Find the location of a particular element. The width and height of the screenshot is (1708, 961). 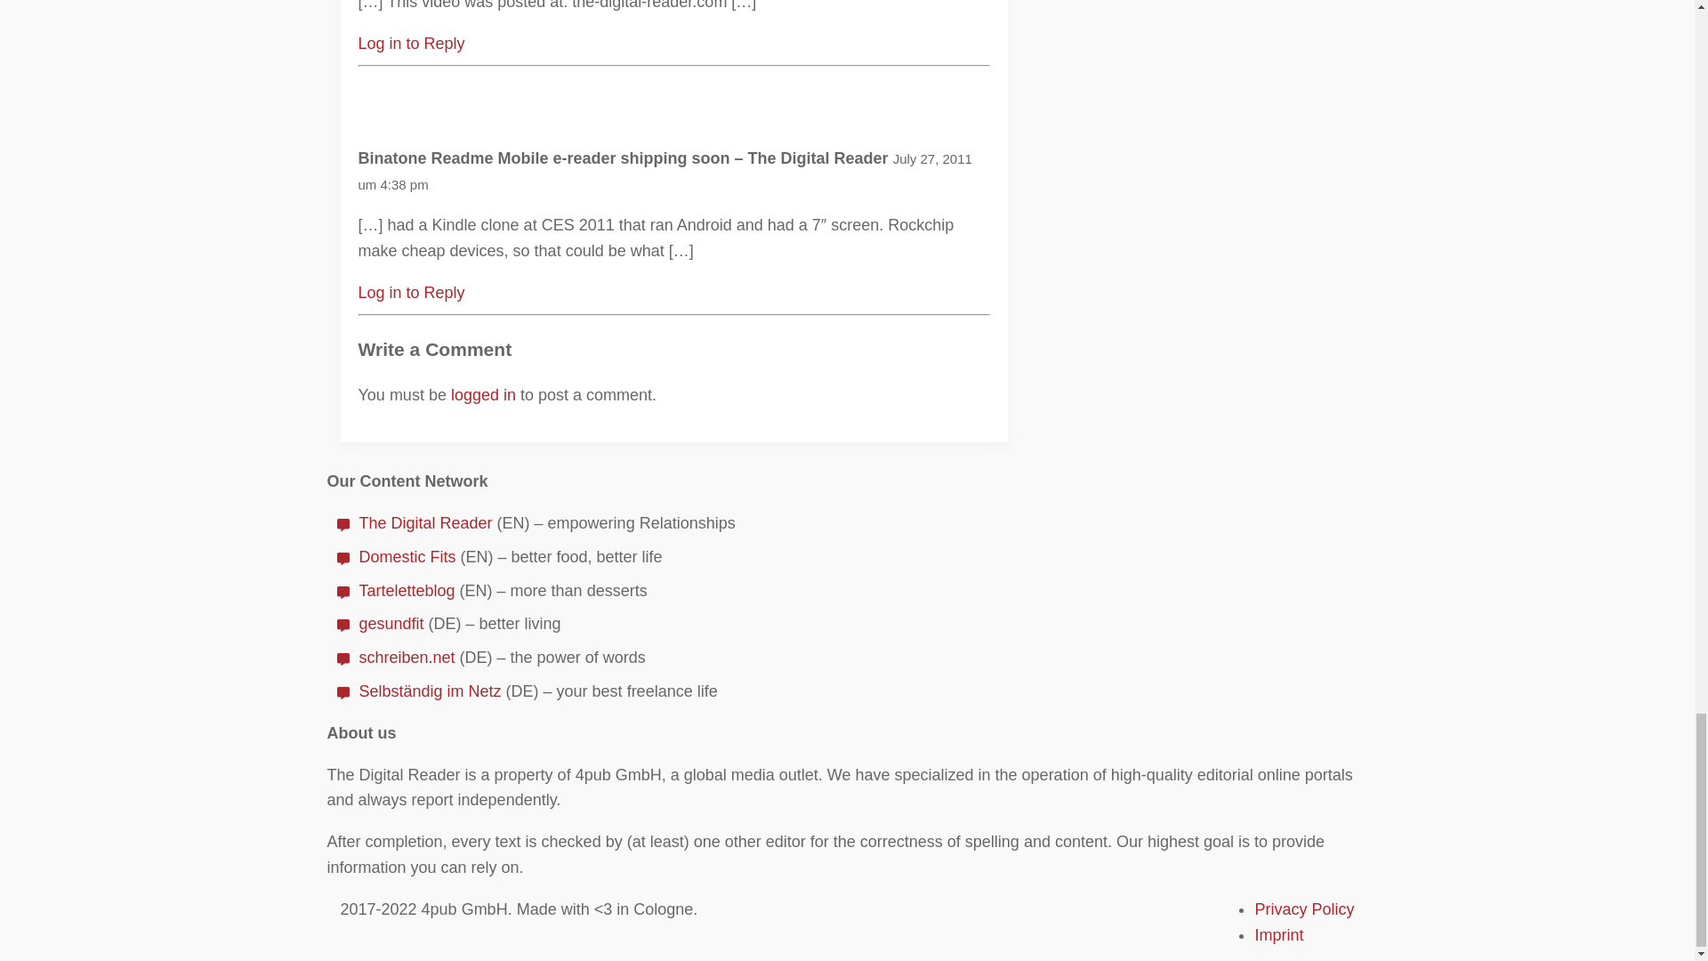

logged in is located at coordinates (482, 395).